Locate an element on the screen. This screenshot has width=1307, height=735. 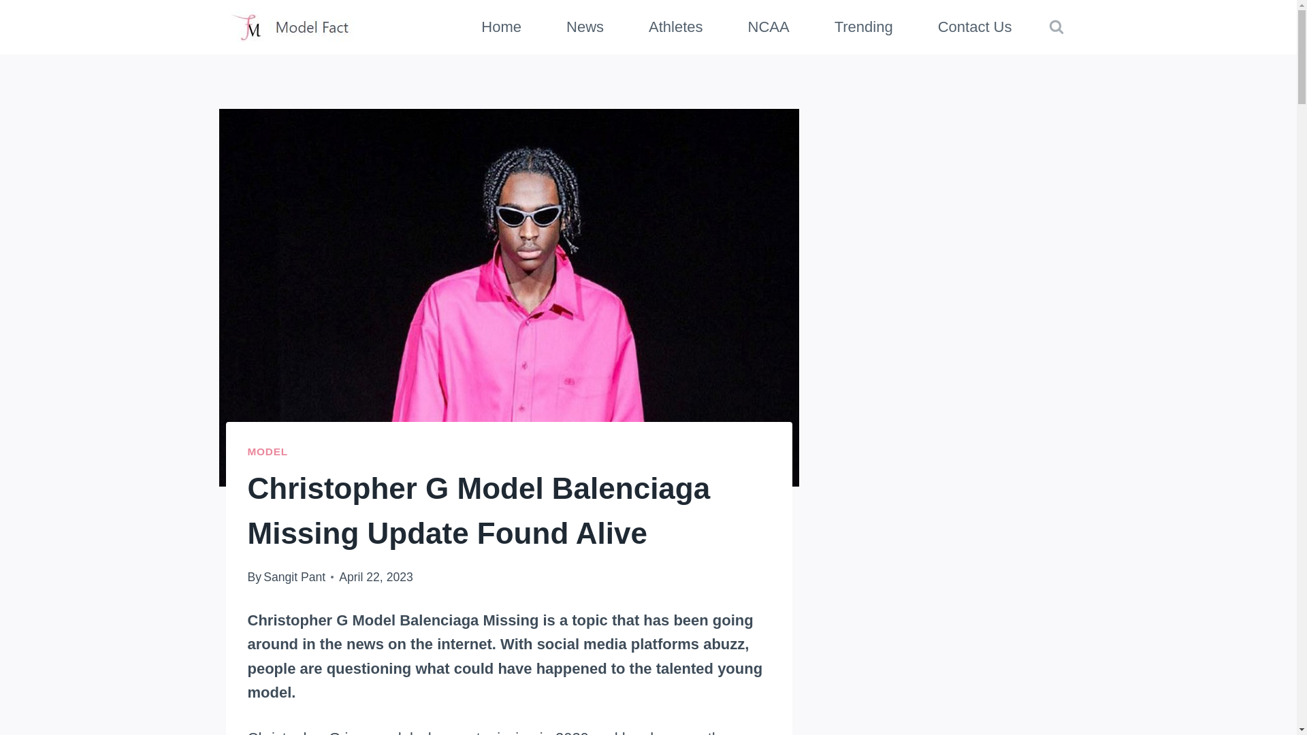
Sangit Pant is located at coordinates (294, 577).